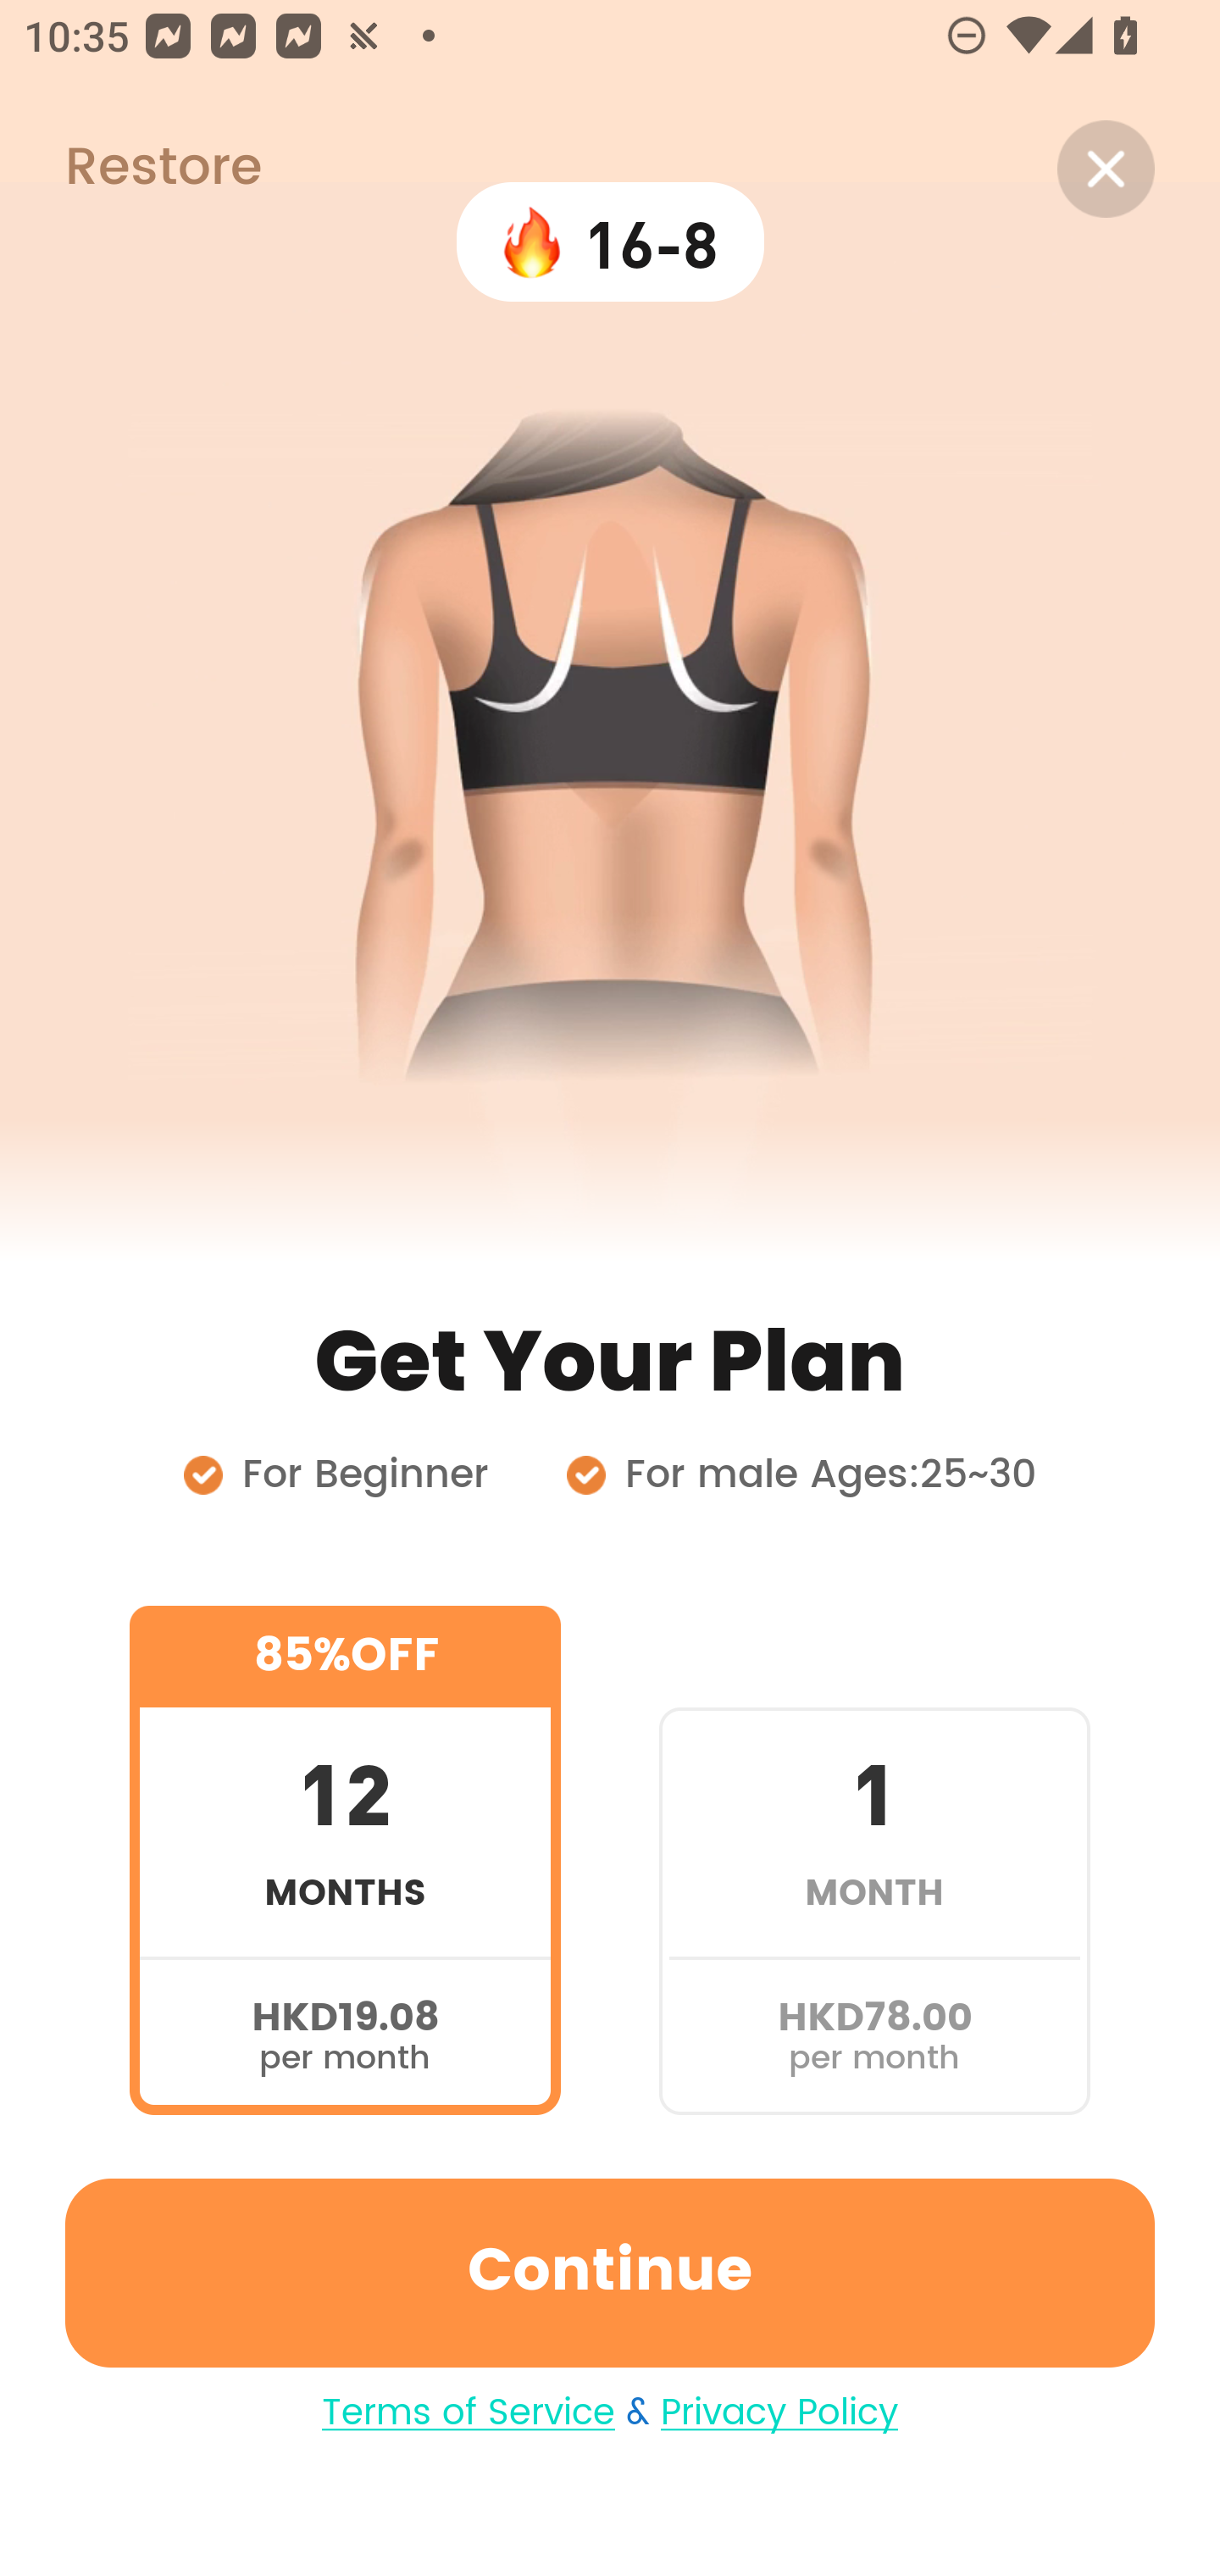 Image resolution: width=1220 pixels, height=2576 pixels. Describe the element at coordinates (610, 2273) in the screenshot. I see `Continue` at that location.